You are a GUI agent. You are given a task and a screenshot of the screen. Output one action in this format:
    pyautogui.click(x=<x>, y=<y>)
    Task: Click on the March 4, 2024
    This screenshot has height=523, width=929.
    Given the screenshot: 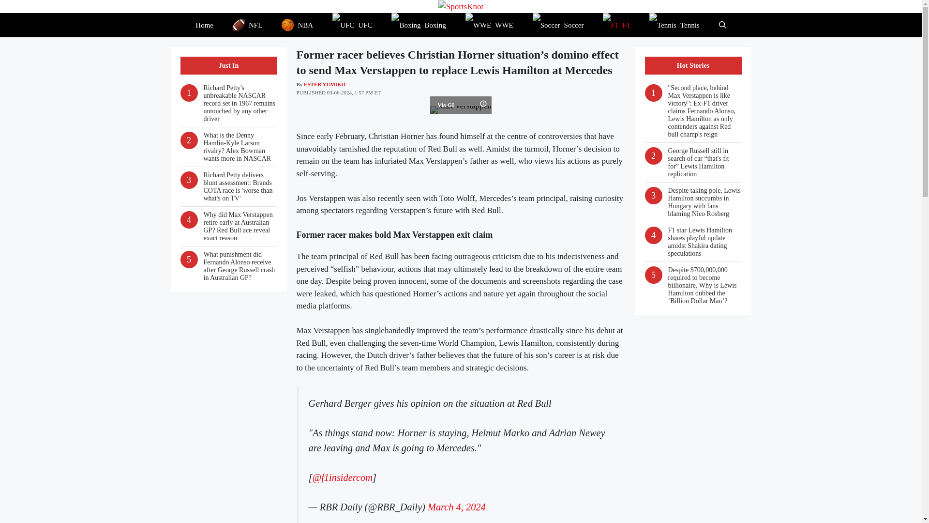 What is the action you would take?
    pyautogui.click(x=457, y=507)
    